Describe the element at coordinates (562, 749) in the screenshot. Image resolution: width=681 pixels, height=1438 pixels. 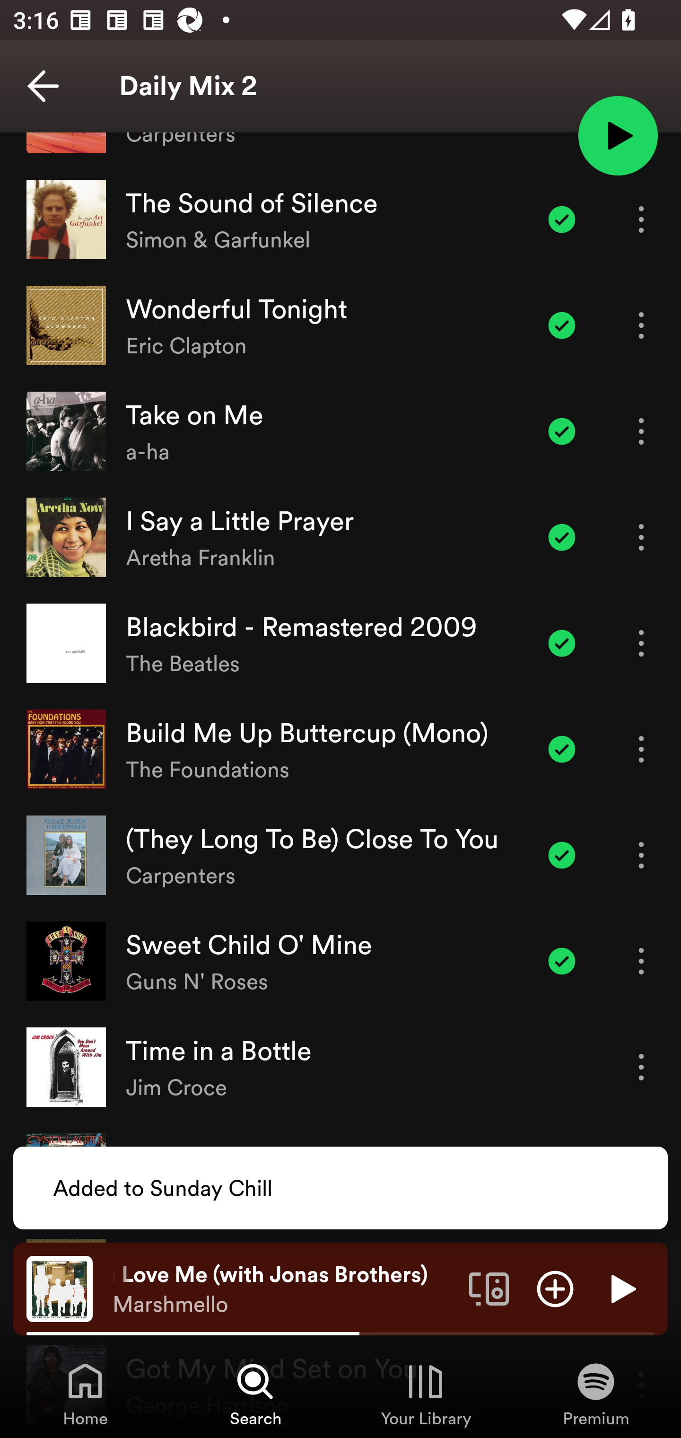
I see `Item added` at that location.